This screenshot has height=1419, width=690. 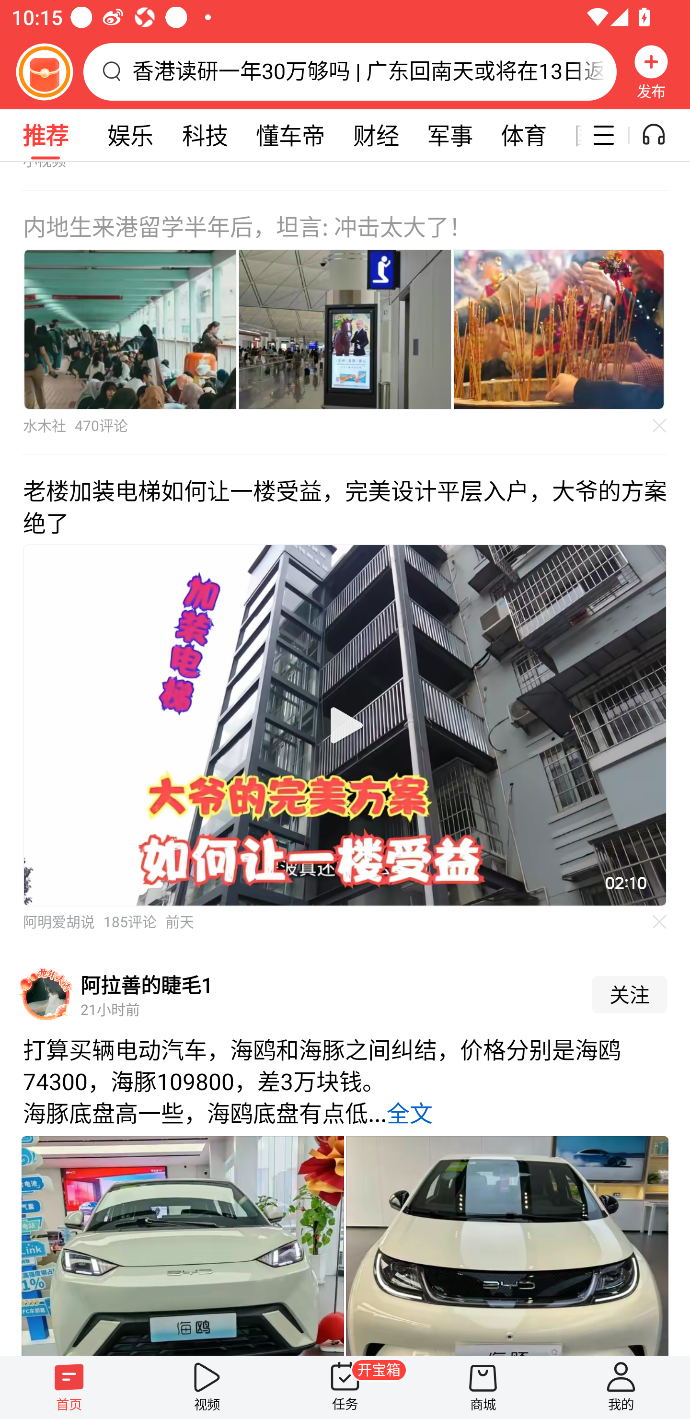 I want to click on 懂车帝, so click(x=290, y=135).